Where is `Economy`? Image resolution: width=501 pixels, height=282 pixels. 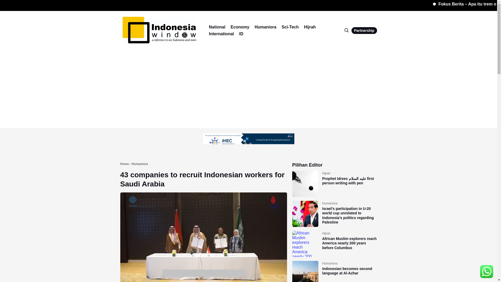
Economy is located at coordinates (240, 27).